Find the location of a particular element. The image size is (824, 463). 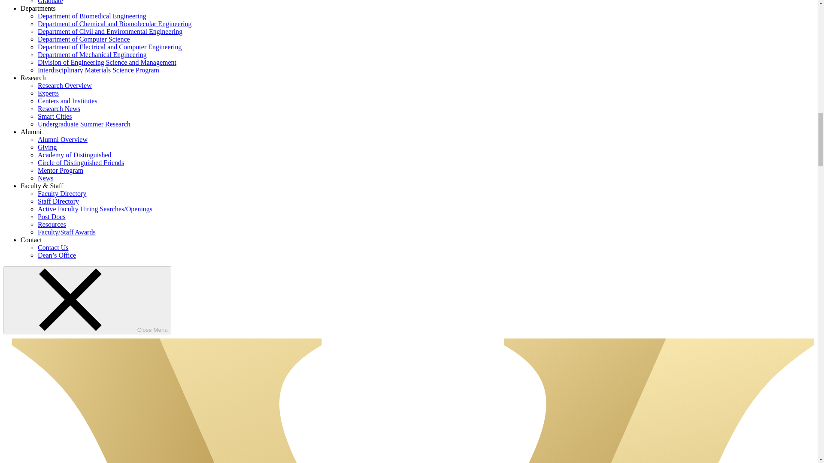

Undergraduate Summer Research is located at coordinates (84, 124).